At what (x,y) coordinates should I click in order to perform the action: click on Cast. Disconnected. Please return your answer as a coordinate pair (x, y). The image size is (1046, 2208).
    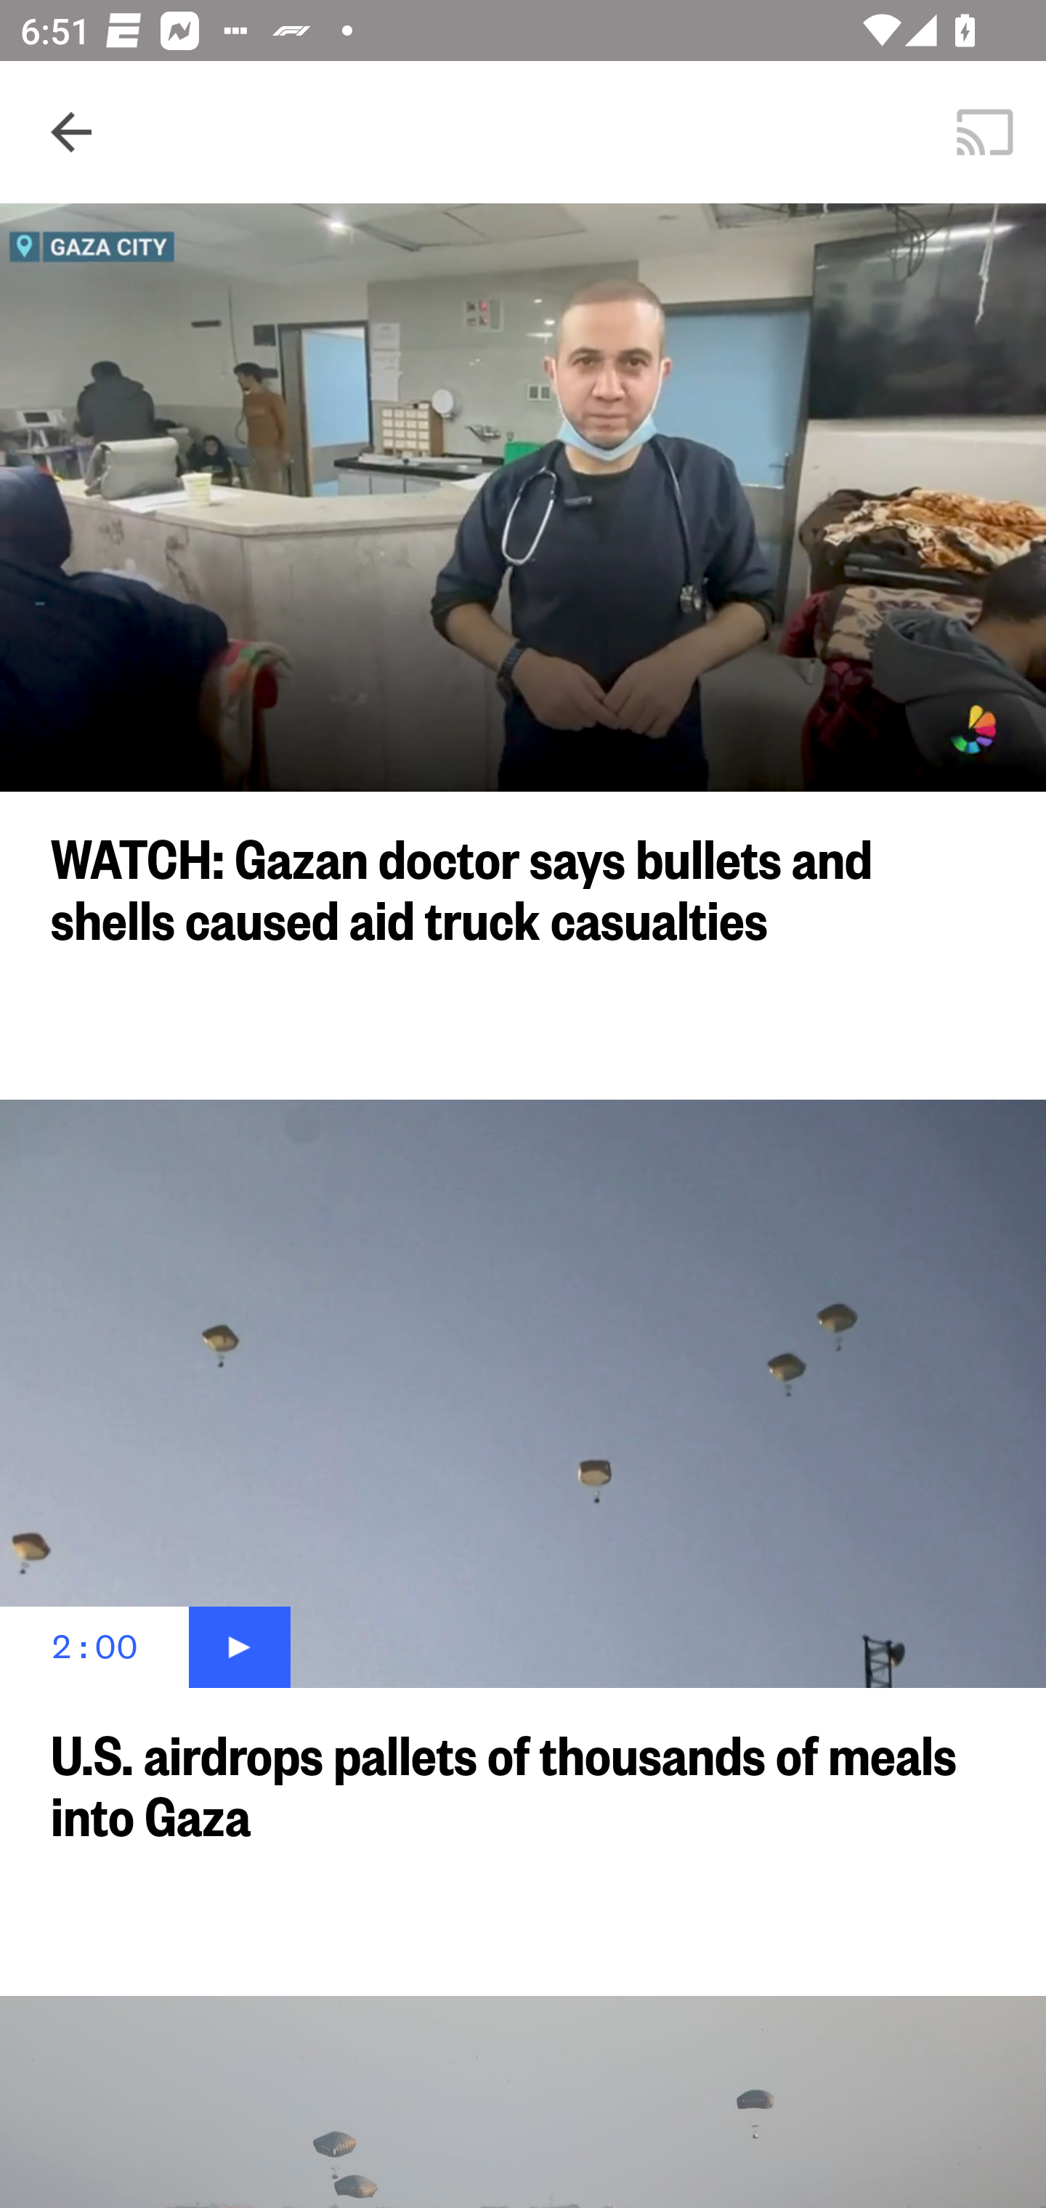
    Looking at the image, I should click on (985, 132).